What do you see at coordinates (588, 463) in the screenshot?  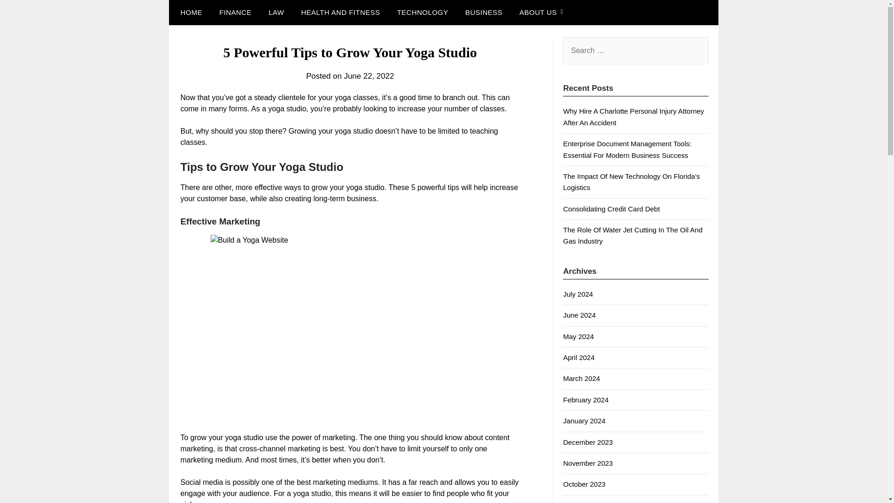 I see `November 2023` at bounding box center [588, 463].